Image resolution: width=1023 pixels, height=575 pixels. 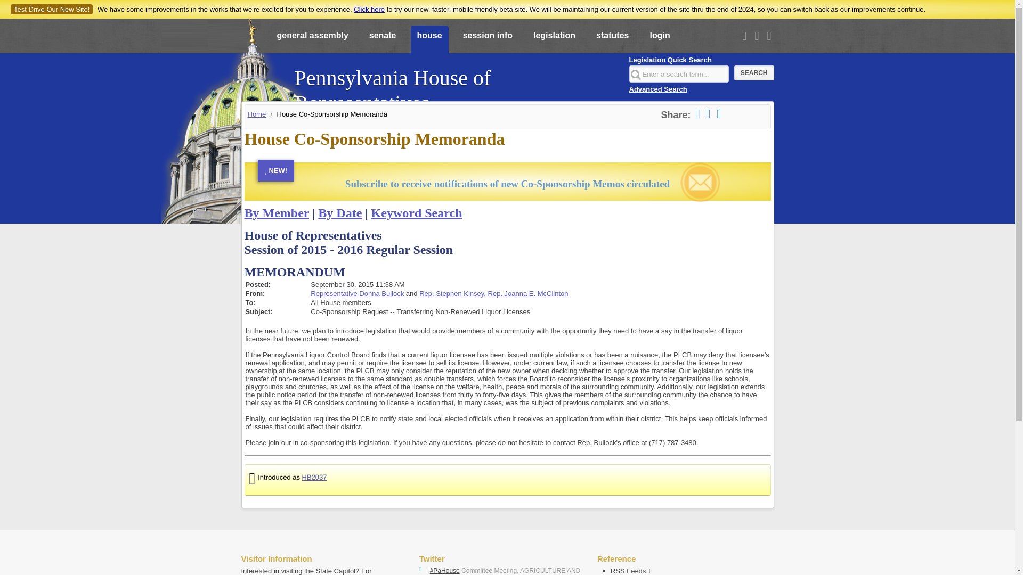 I want to click on house, so click(x=428, y=40).